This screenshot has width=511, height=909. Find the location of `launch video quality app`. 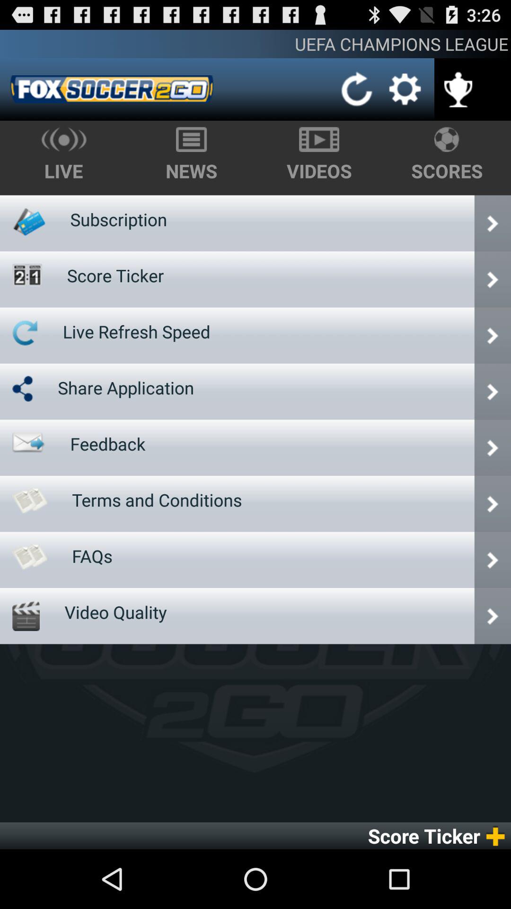

launch video quality app is located at coordinates (115, 612).